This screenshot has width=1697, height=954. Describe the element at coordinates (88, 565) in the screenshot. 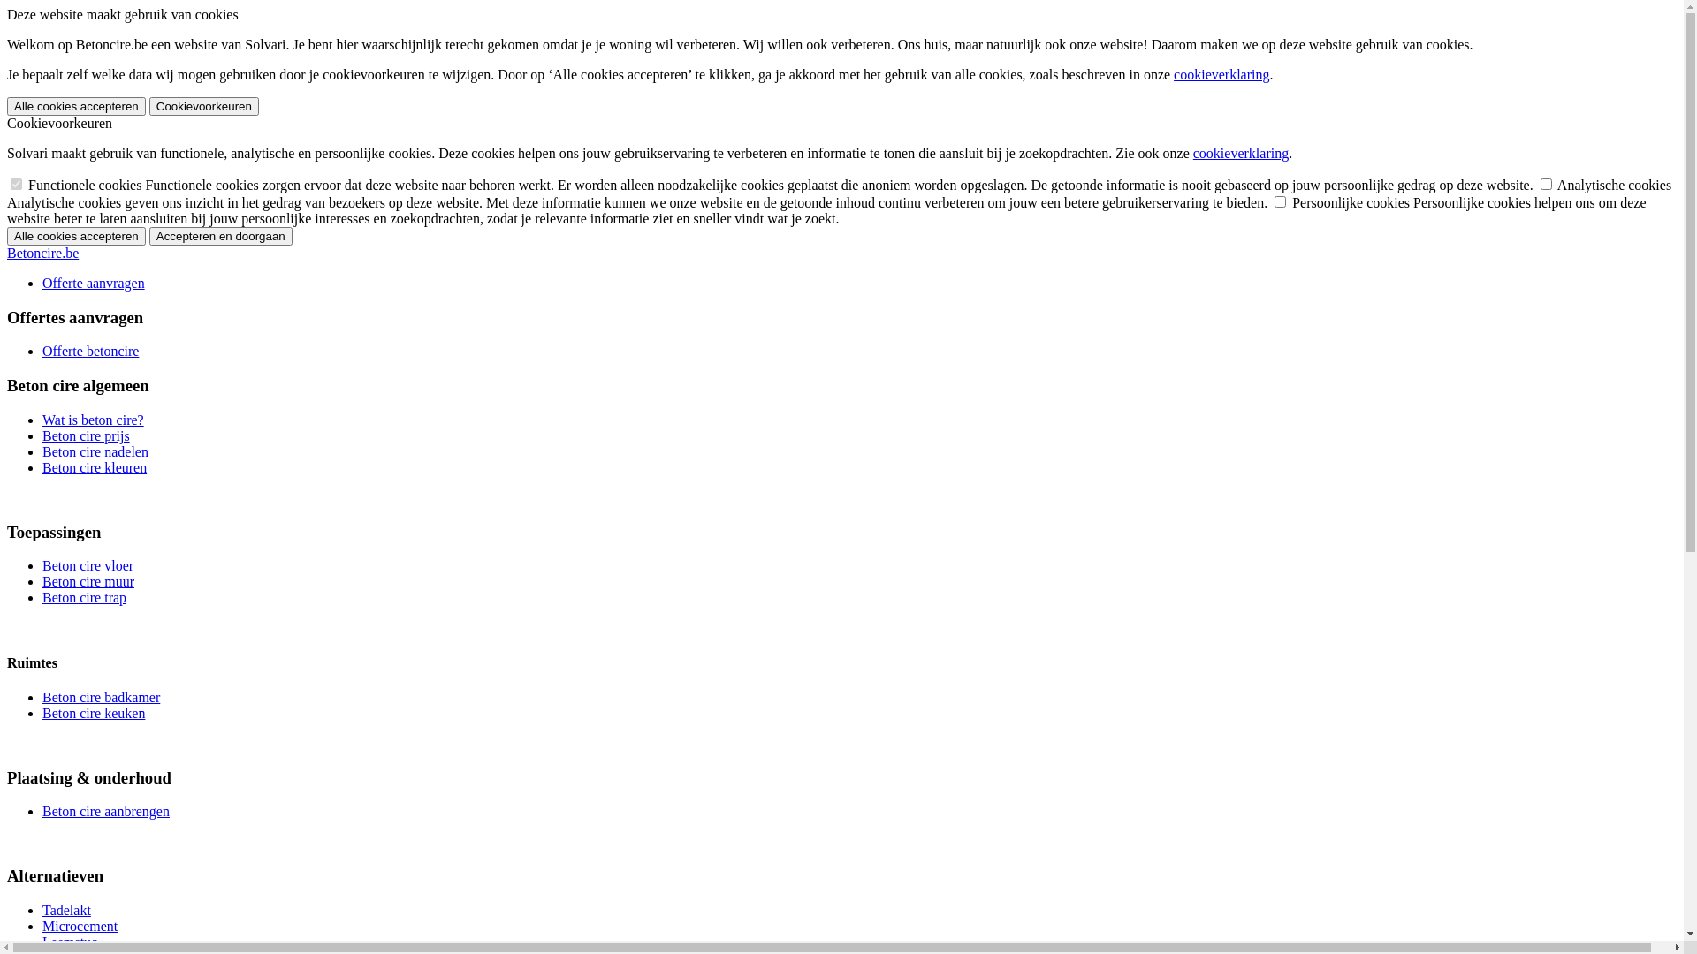

I see `Beton cire vloer` at that location.